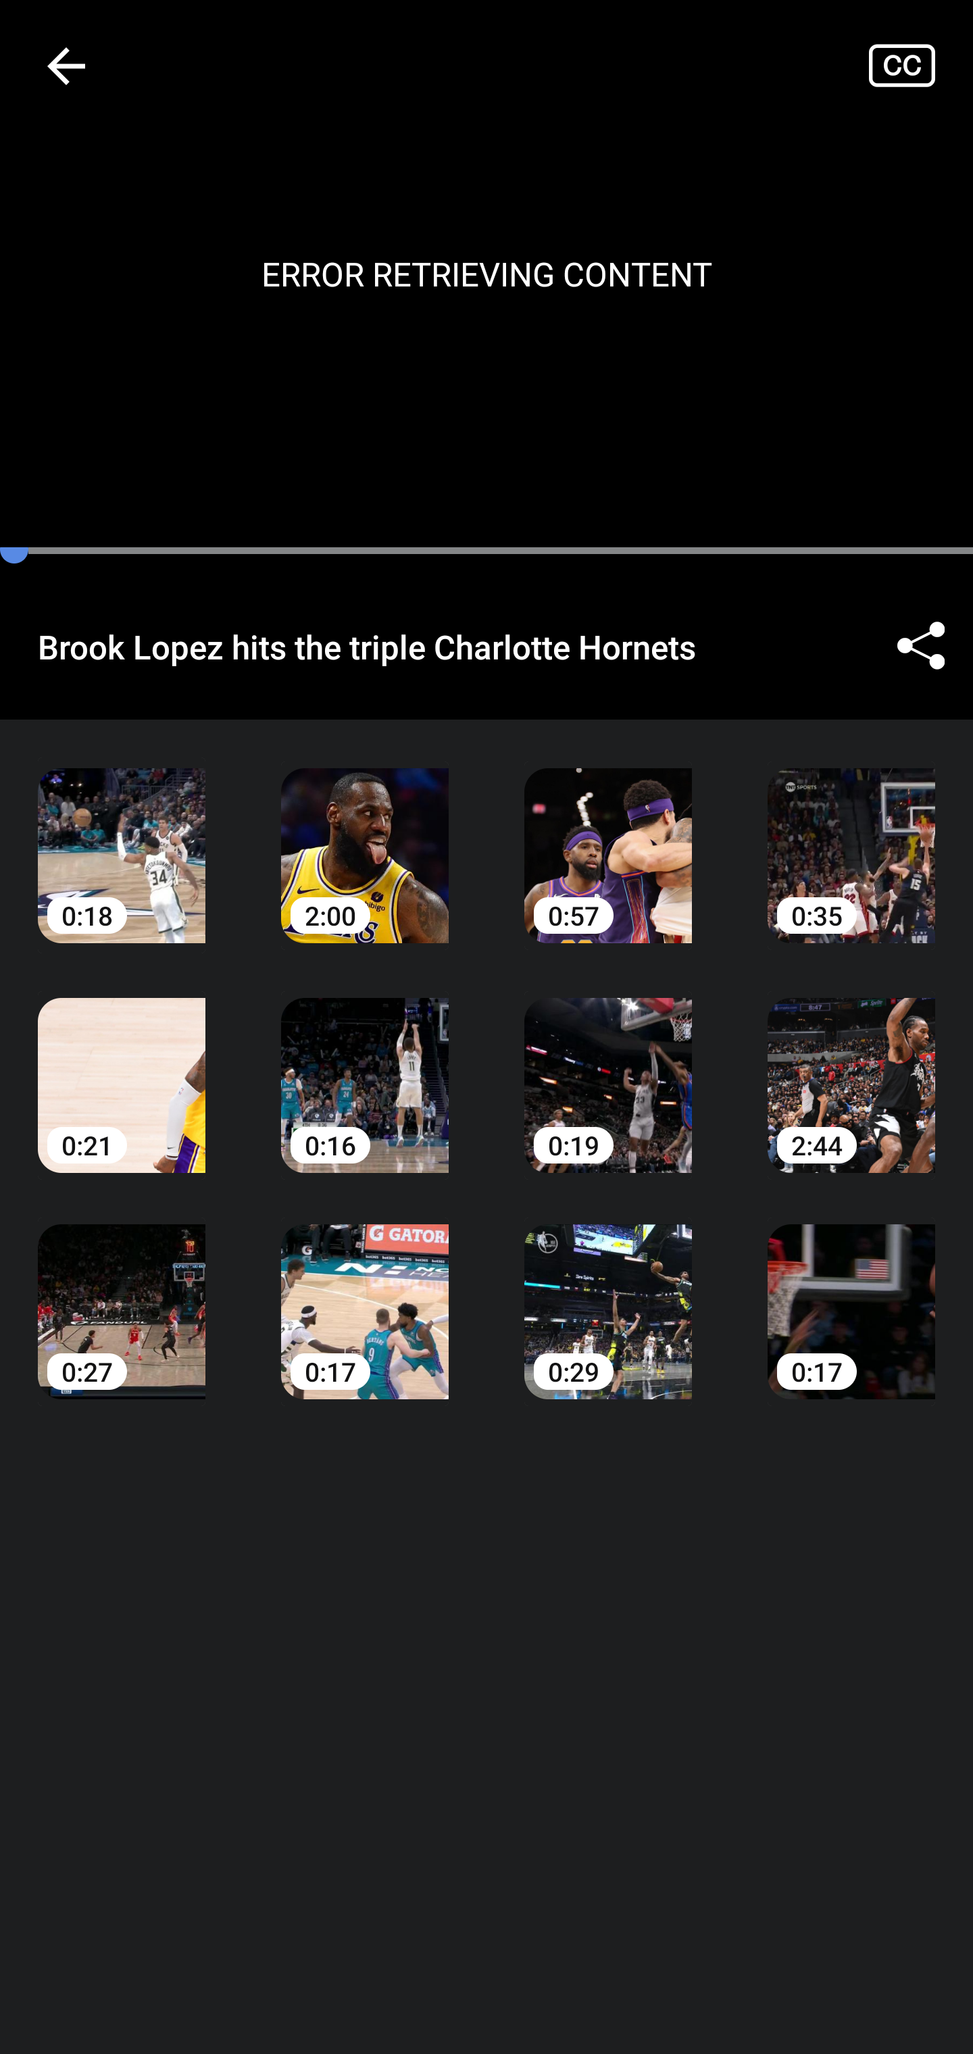  Describe the element at coordinates (608, 1066) in the screenshot. I see `0:19` at that location.